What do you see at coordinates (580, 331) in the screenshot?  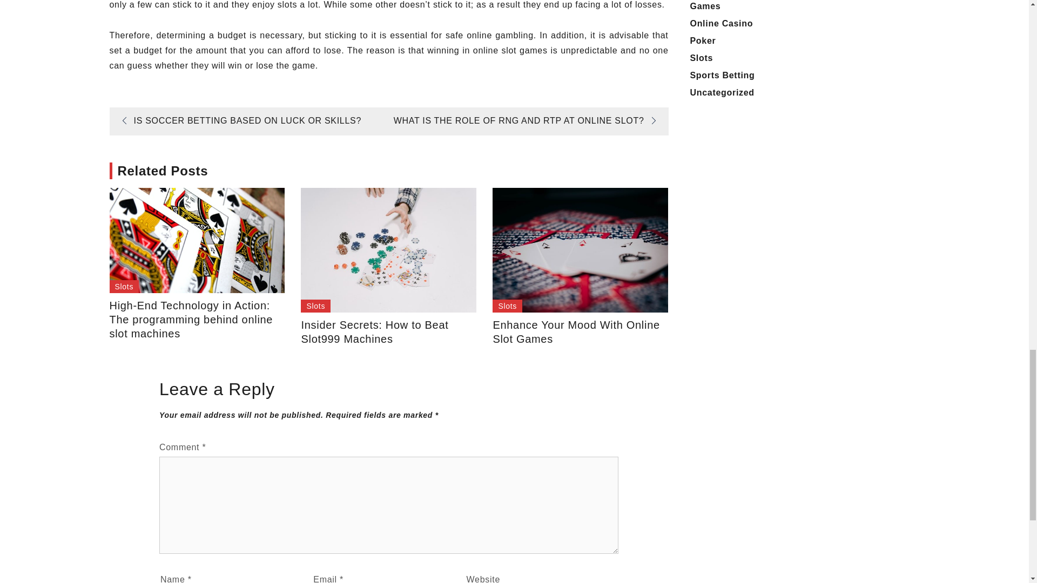 I see `Enhance Your Mood With Online Slot Games` at bounding box center [580, 331].